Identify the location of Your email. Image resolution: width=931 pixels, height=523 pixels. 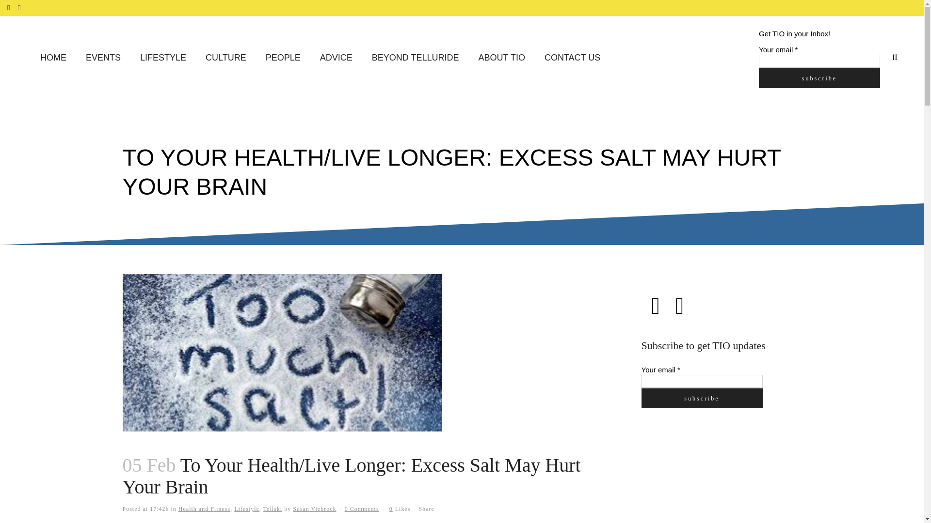
(819, 61).